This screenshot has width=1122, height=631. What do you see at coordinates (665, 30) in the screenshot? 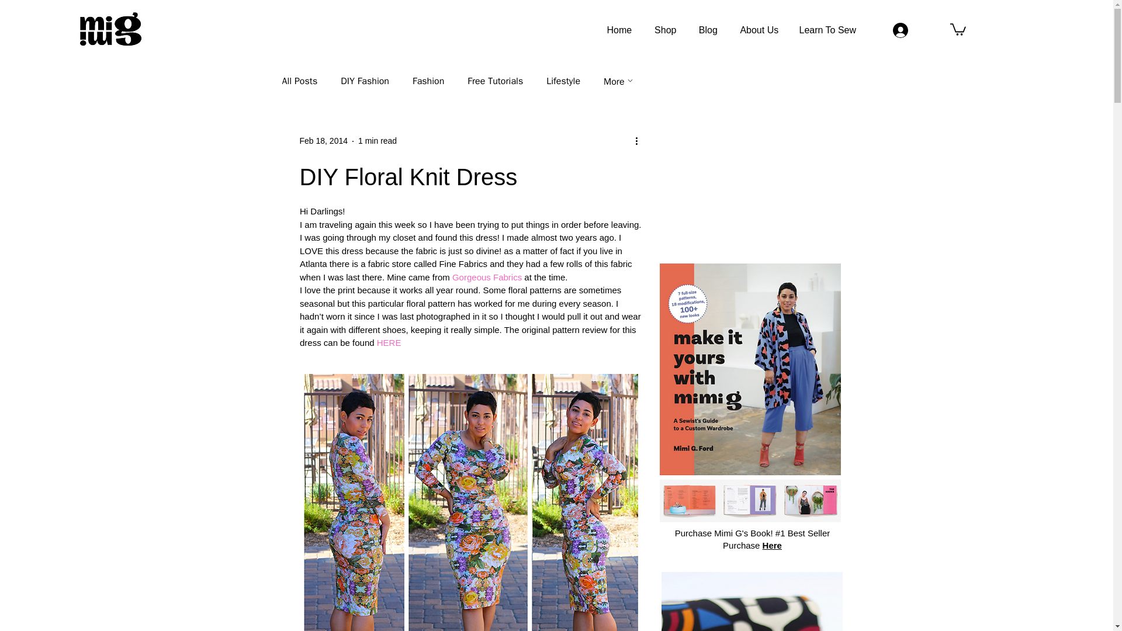
I see `Shop` at bounding box center [665, 30].